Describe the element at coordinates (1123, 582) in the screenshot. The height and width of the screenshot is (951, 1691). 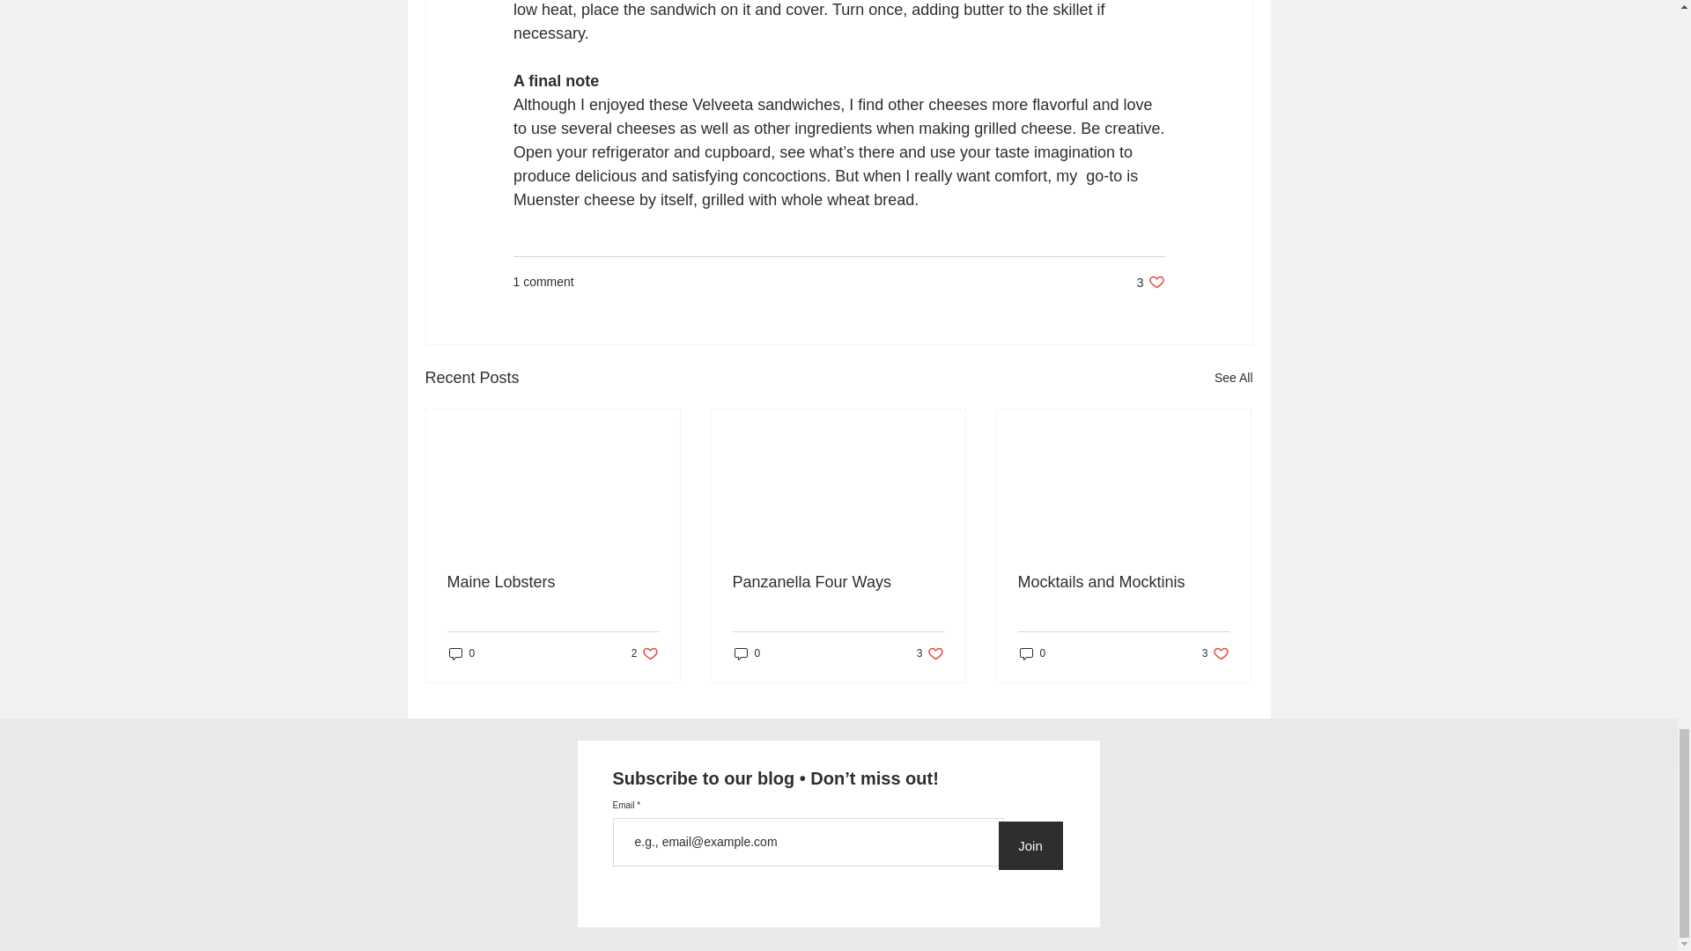
I see `Mocktails and Mocktinis` at that location.